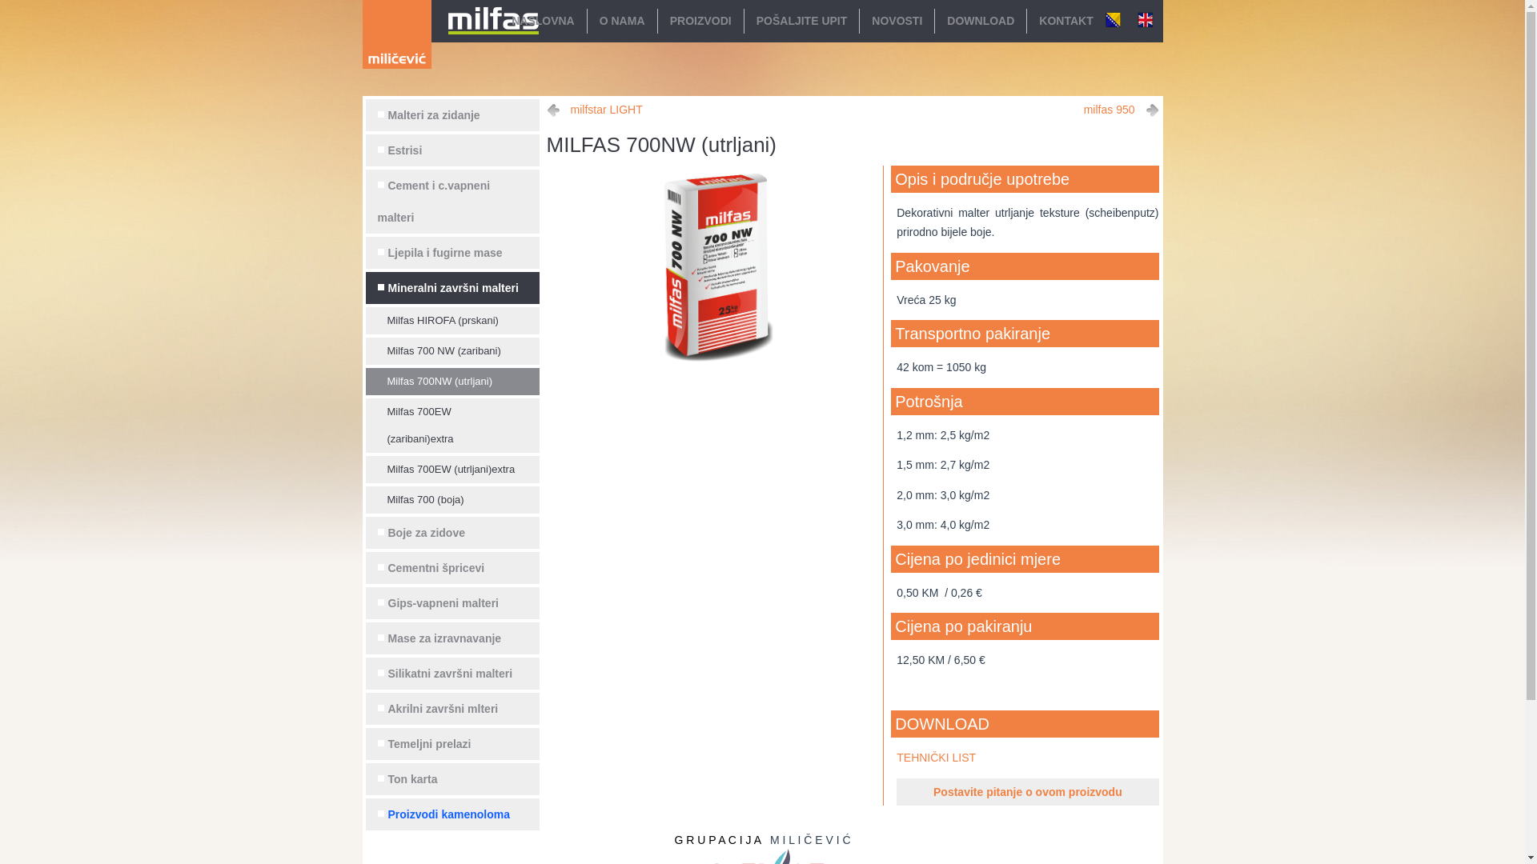 The image size is (1537, 864). Describe the element at coordinates (451, 814) in the screenshot. I see `Proizvodi kamenoloma` at that location.